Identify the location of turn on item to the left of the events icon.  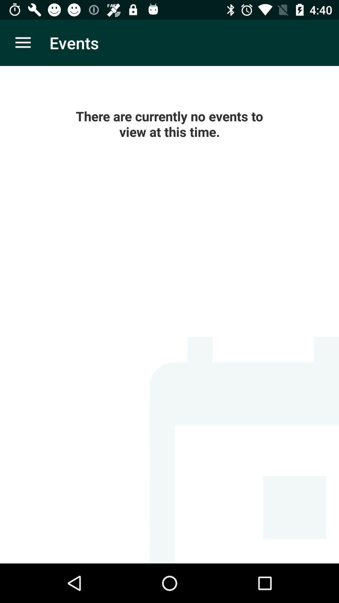
(23, 43).